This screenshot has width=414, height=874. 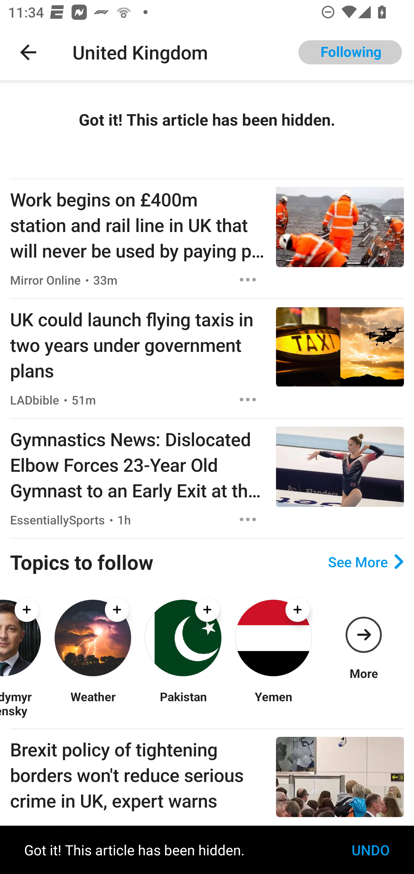 What do you see at coordinates (183, 703) in the screenshot?
I see `Pakistan` at bounding box center [183, 703].